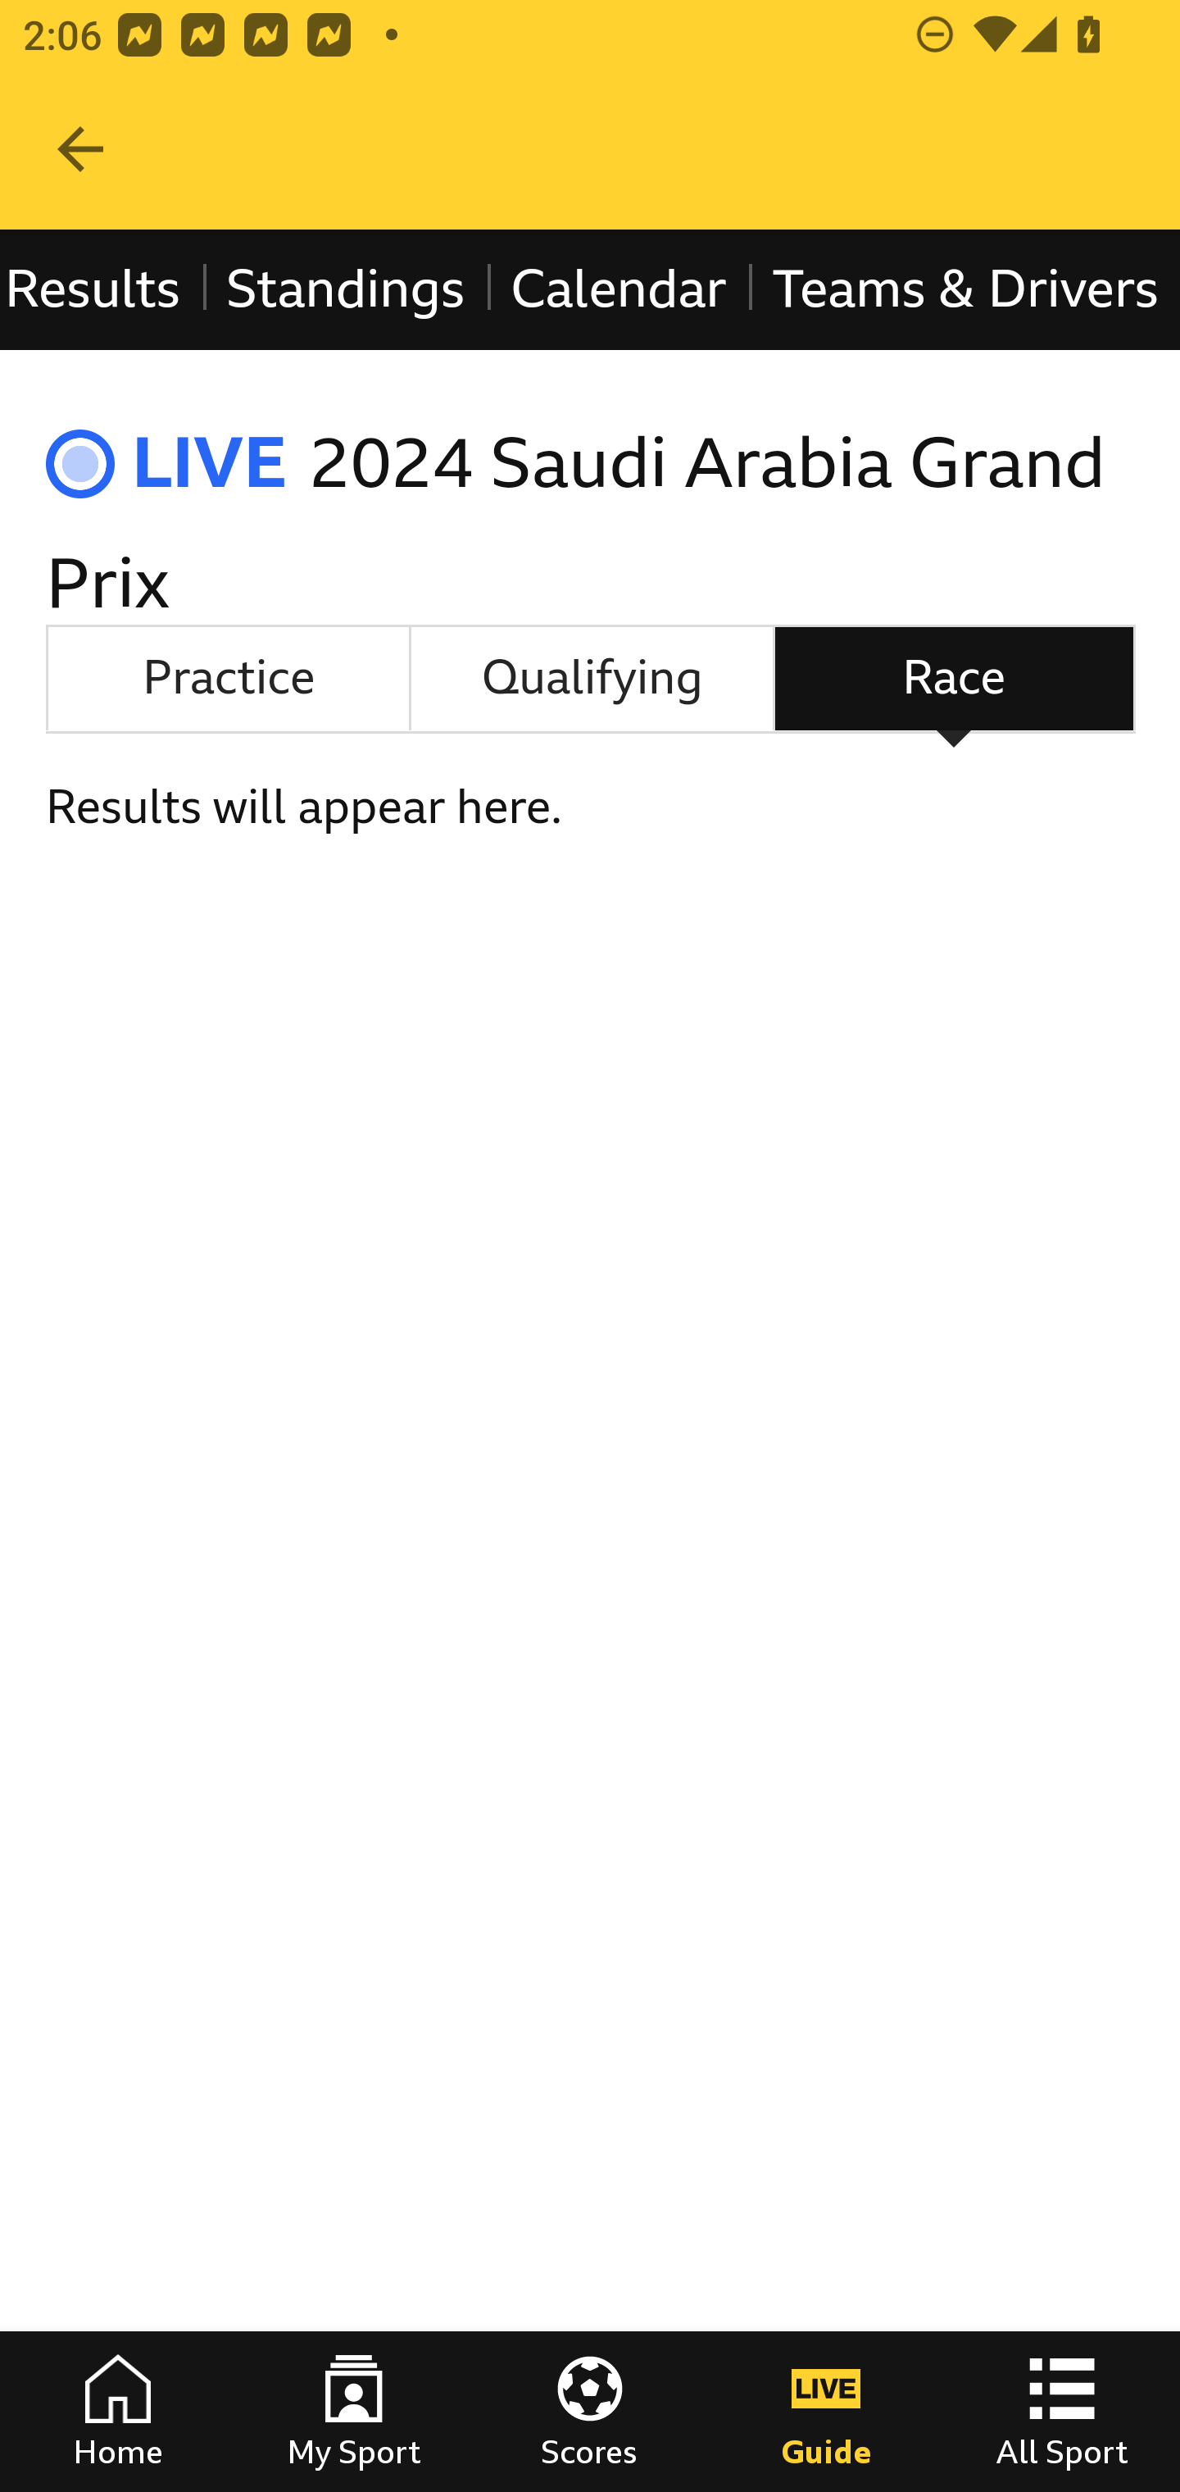 This screenshot has width=1180, height=2492. Describe the element at coordinates (103, 289) in the screenshot. I see `Results` at that location.